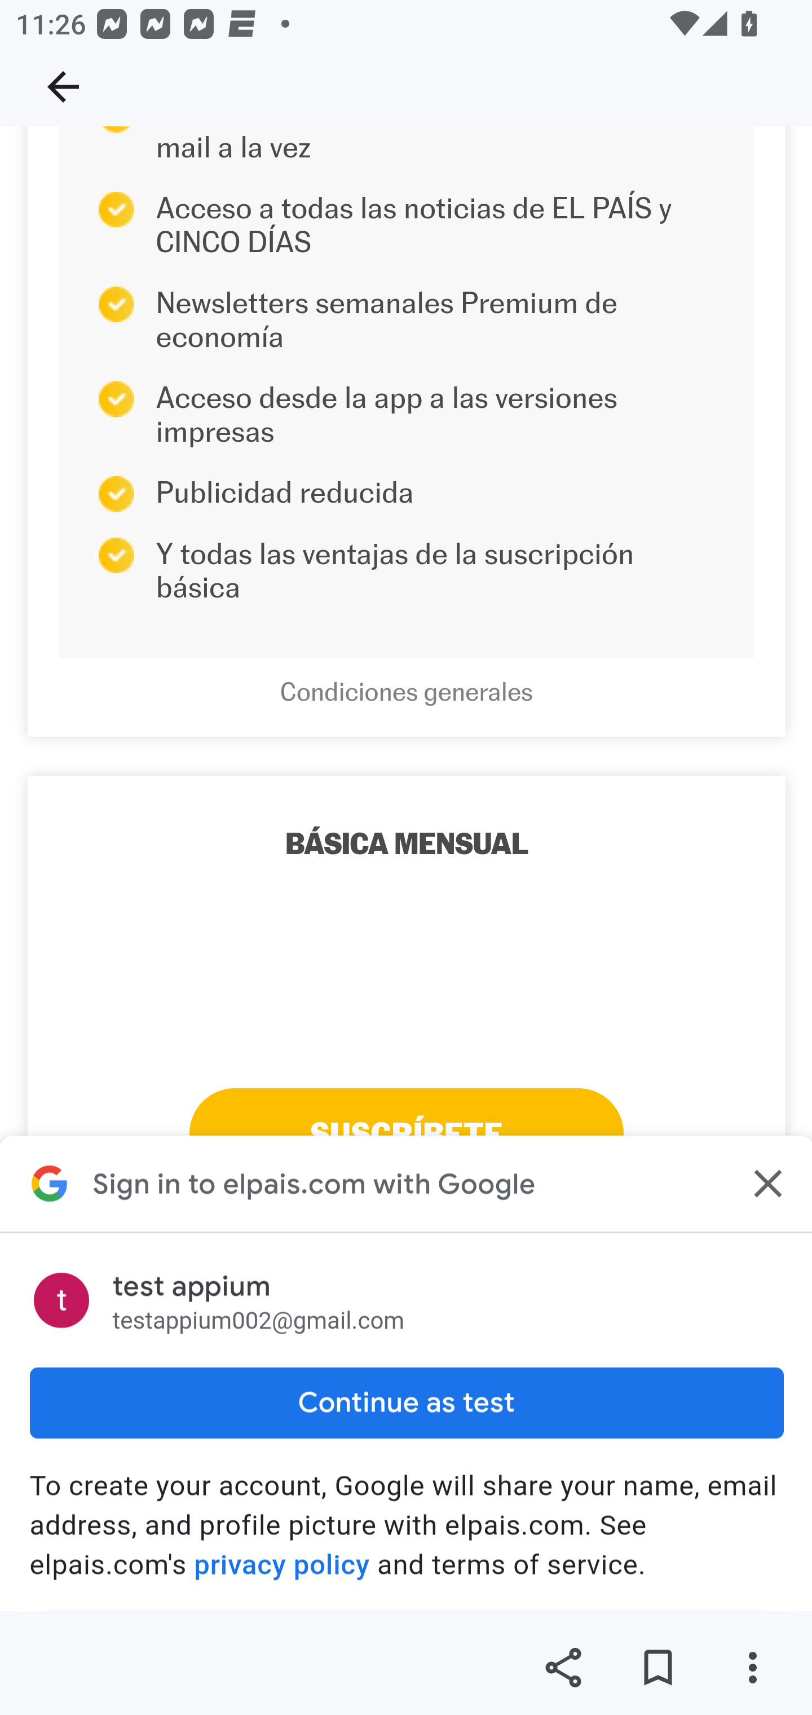 The width and height of the screenshot is (812, 1715). I want to click on Condiciones generales, so click(406, 693).